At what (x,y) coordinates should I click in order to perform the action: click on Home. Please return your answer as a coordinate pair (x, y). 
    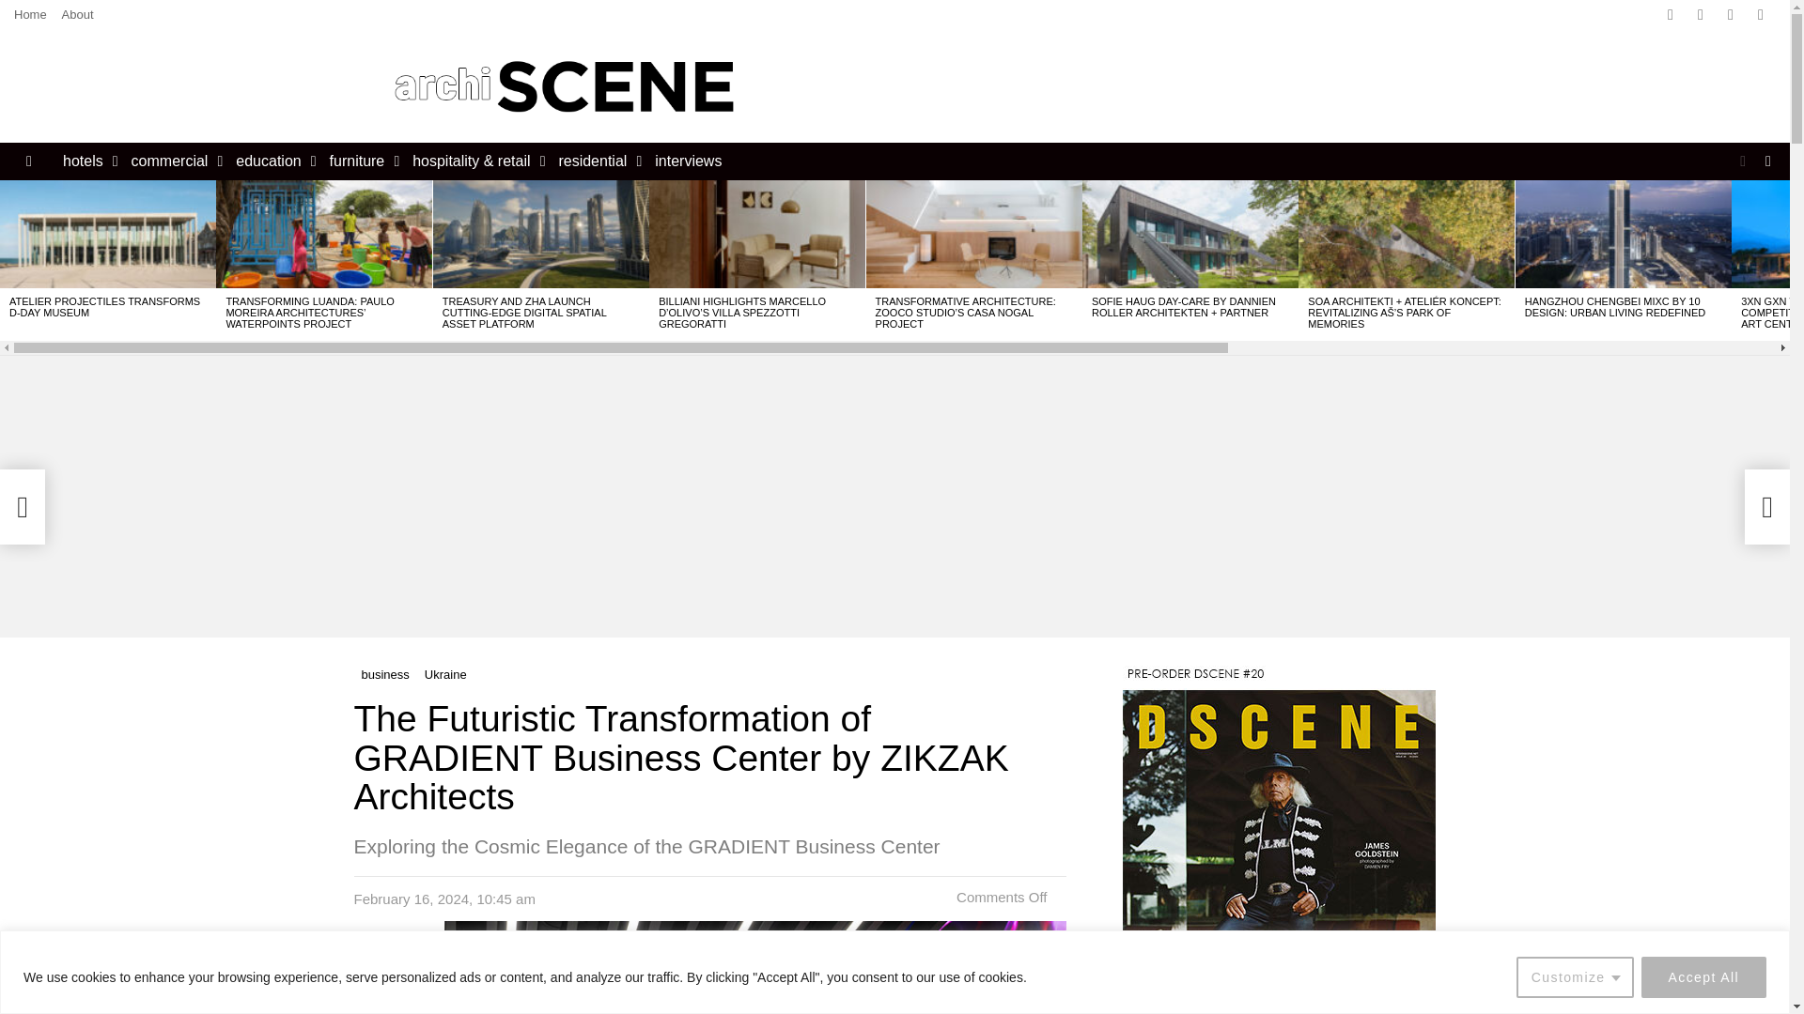
    Looking at the image, I should click on (30, 15).